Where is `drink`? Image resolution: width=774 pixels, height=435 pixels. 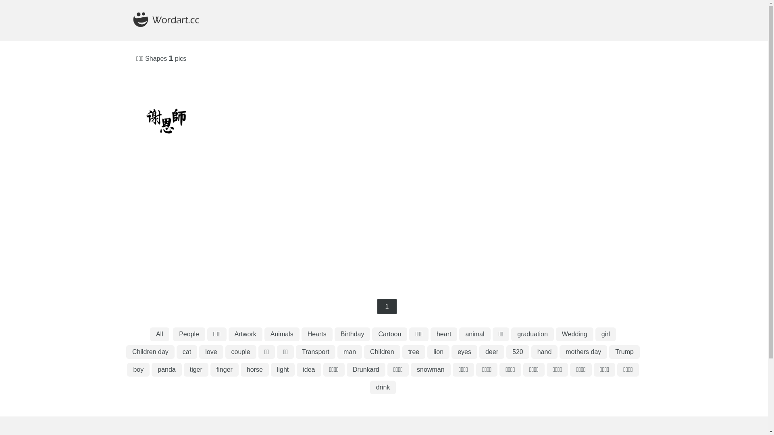 drink is located at coordinates (383, 387).